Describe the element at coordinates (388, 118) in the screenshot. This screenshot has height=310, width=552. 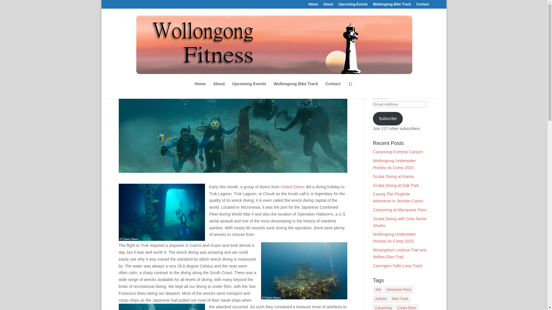
I see `Subscribe` at that location.